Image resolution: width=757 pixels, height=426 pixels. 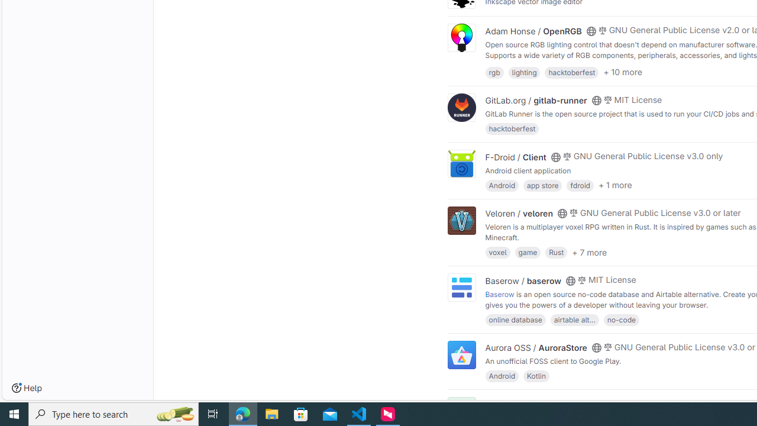 What do you see at coordinates (556, 252) in the screenshot?
I see `Rust` at bounding box center [556, 252].